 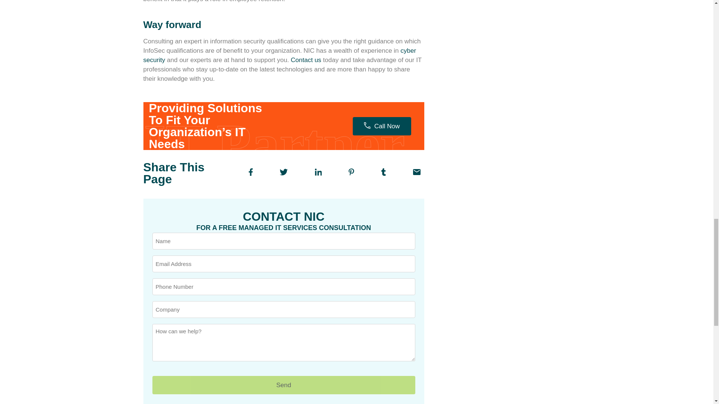 I want to click on Send, so click(x=283, y=385).